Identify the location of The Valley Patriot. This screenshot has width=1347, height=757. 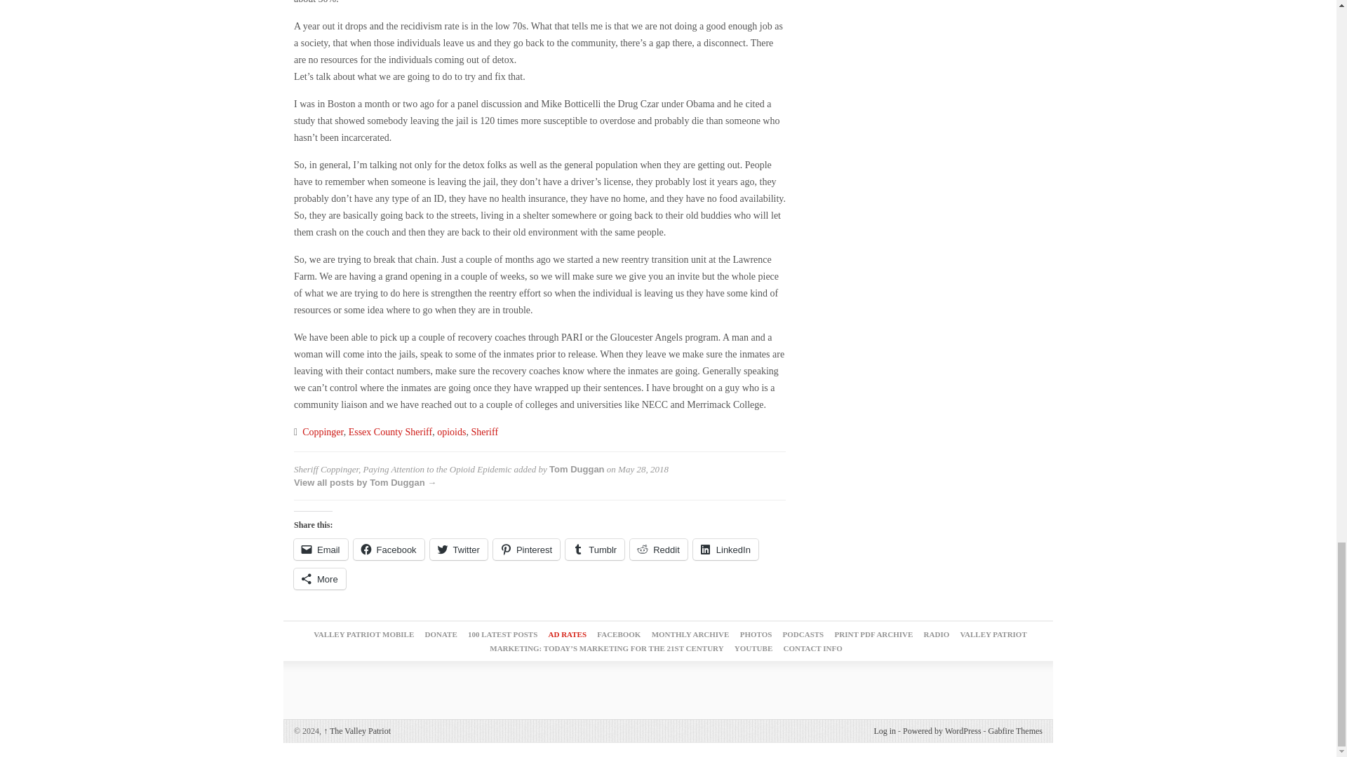
(356, 730).